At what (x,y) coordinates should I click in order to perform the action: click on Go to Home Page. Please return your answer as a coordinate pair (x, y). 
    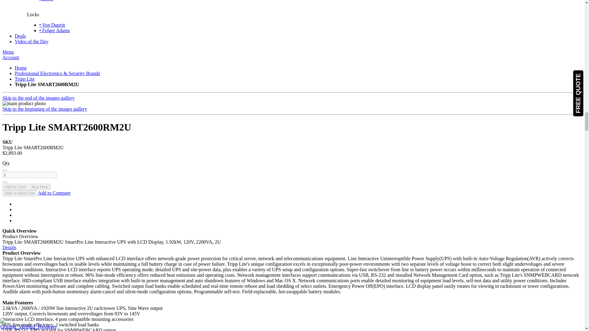
    Looking at the image, I should click on (21, 68).